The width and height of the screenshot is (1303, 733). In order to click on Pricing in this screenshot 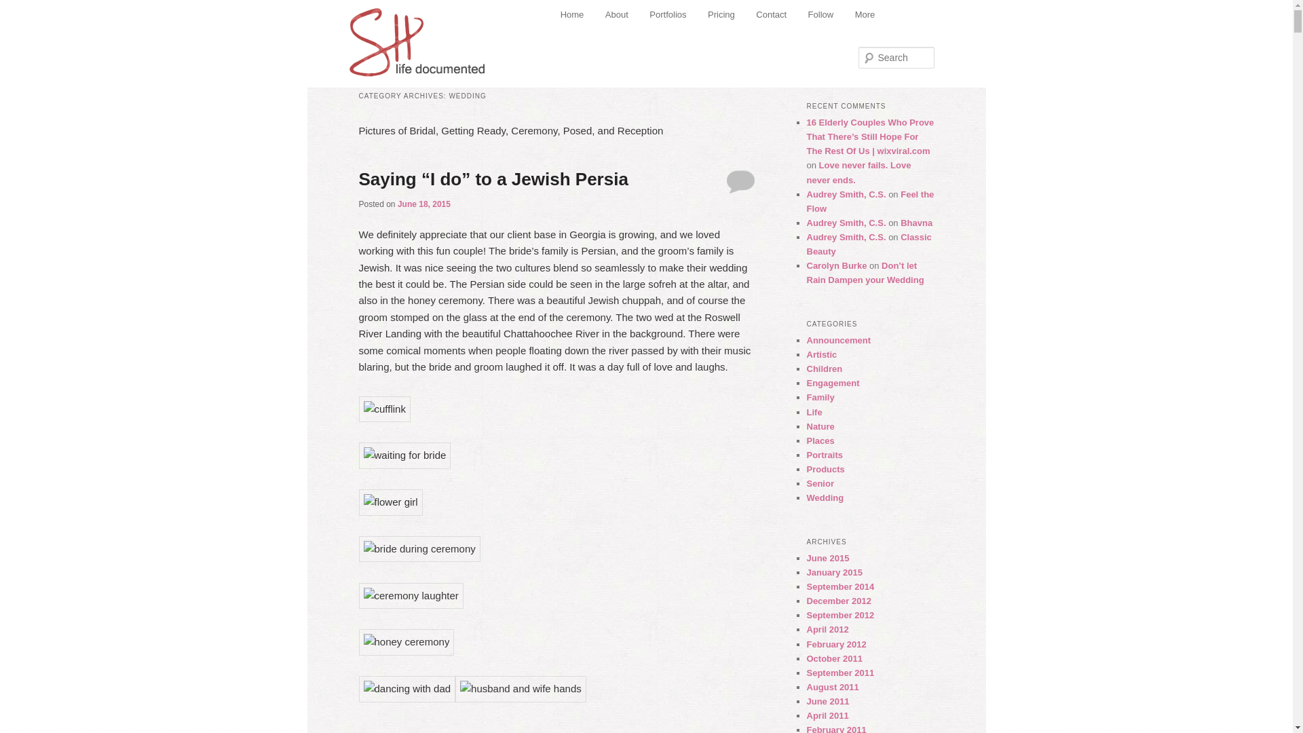, I will do `click(721, 15)`.